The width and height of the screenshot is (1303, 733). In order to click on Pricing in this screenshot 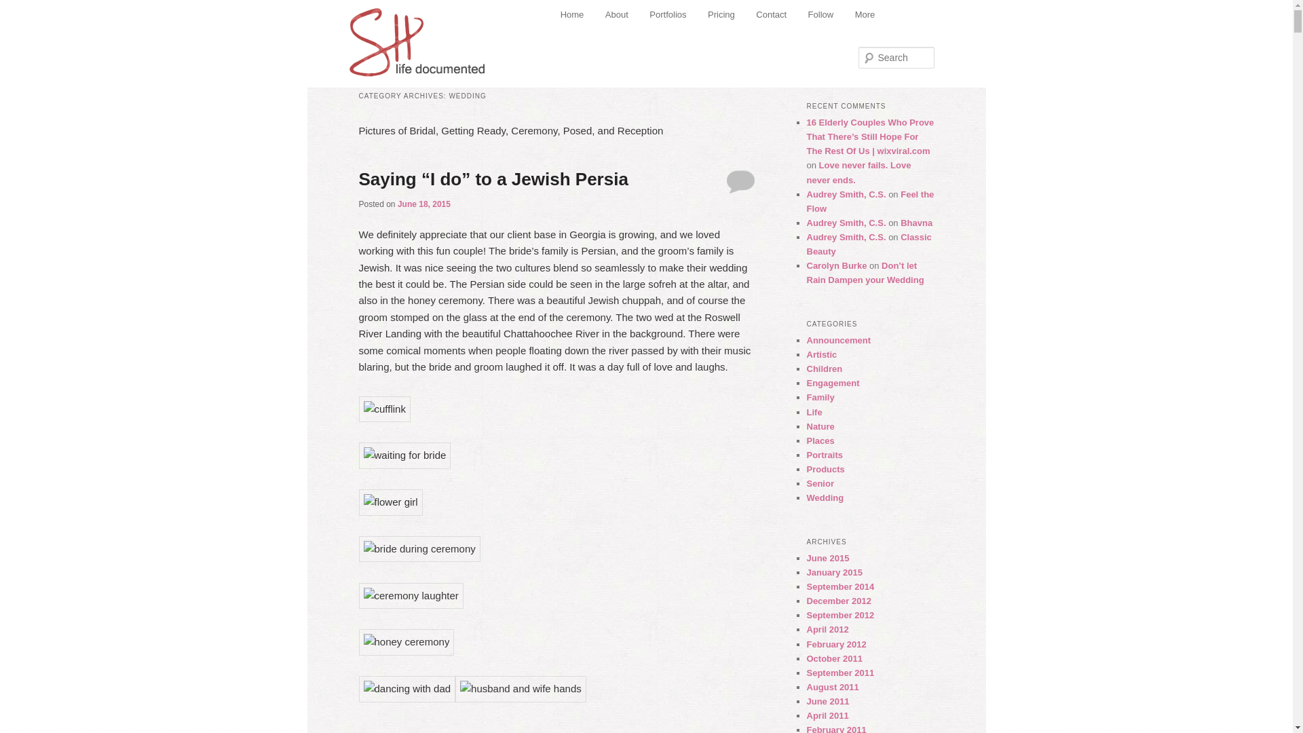, I will do `click(721, 15)`.